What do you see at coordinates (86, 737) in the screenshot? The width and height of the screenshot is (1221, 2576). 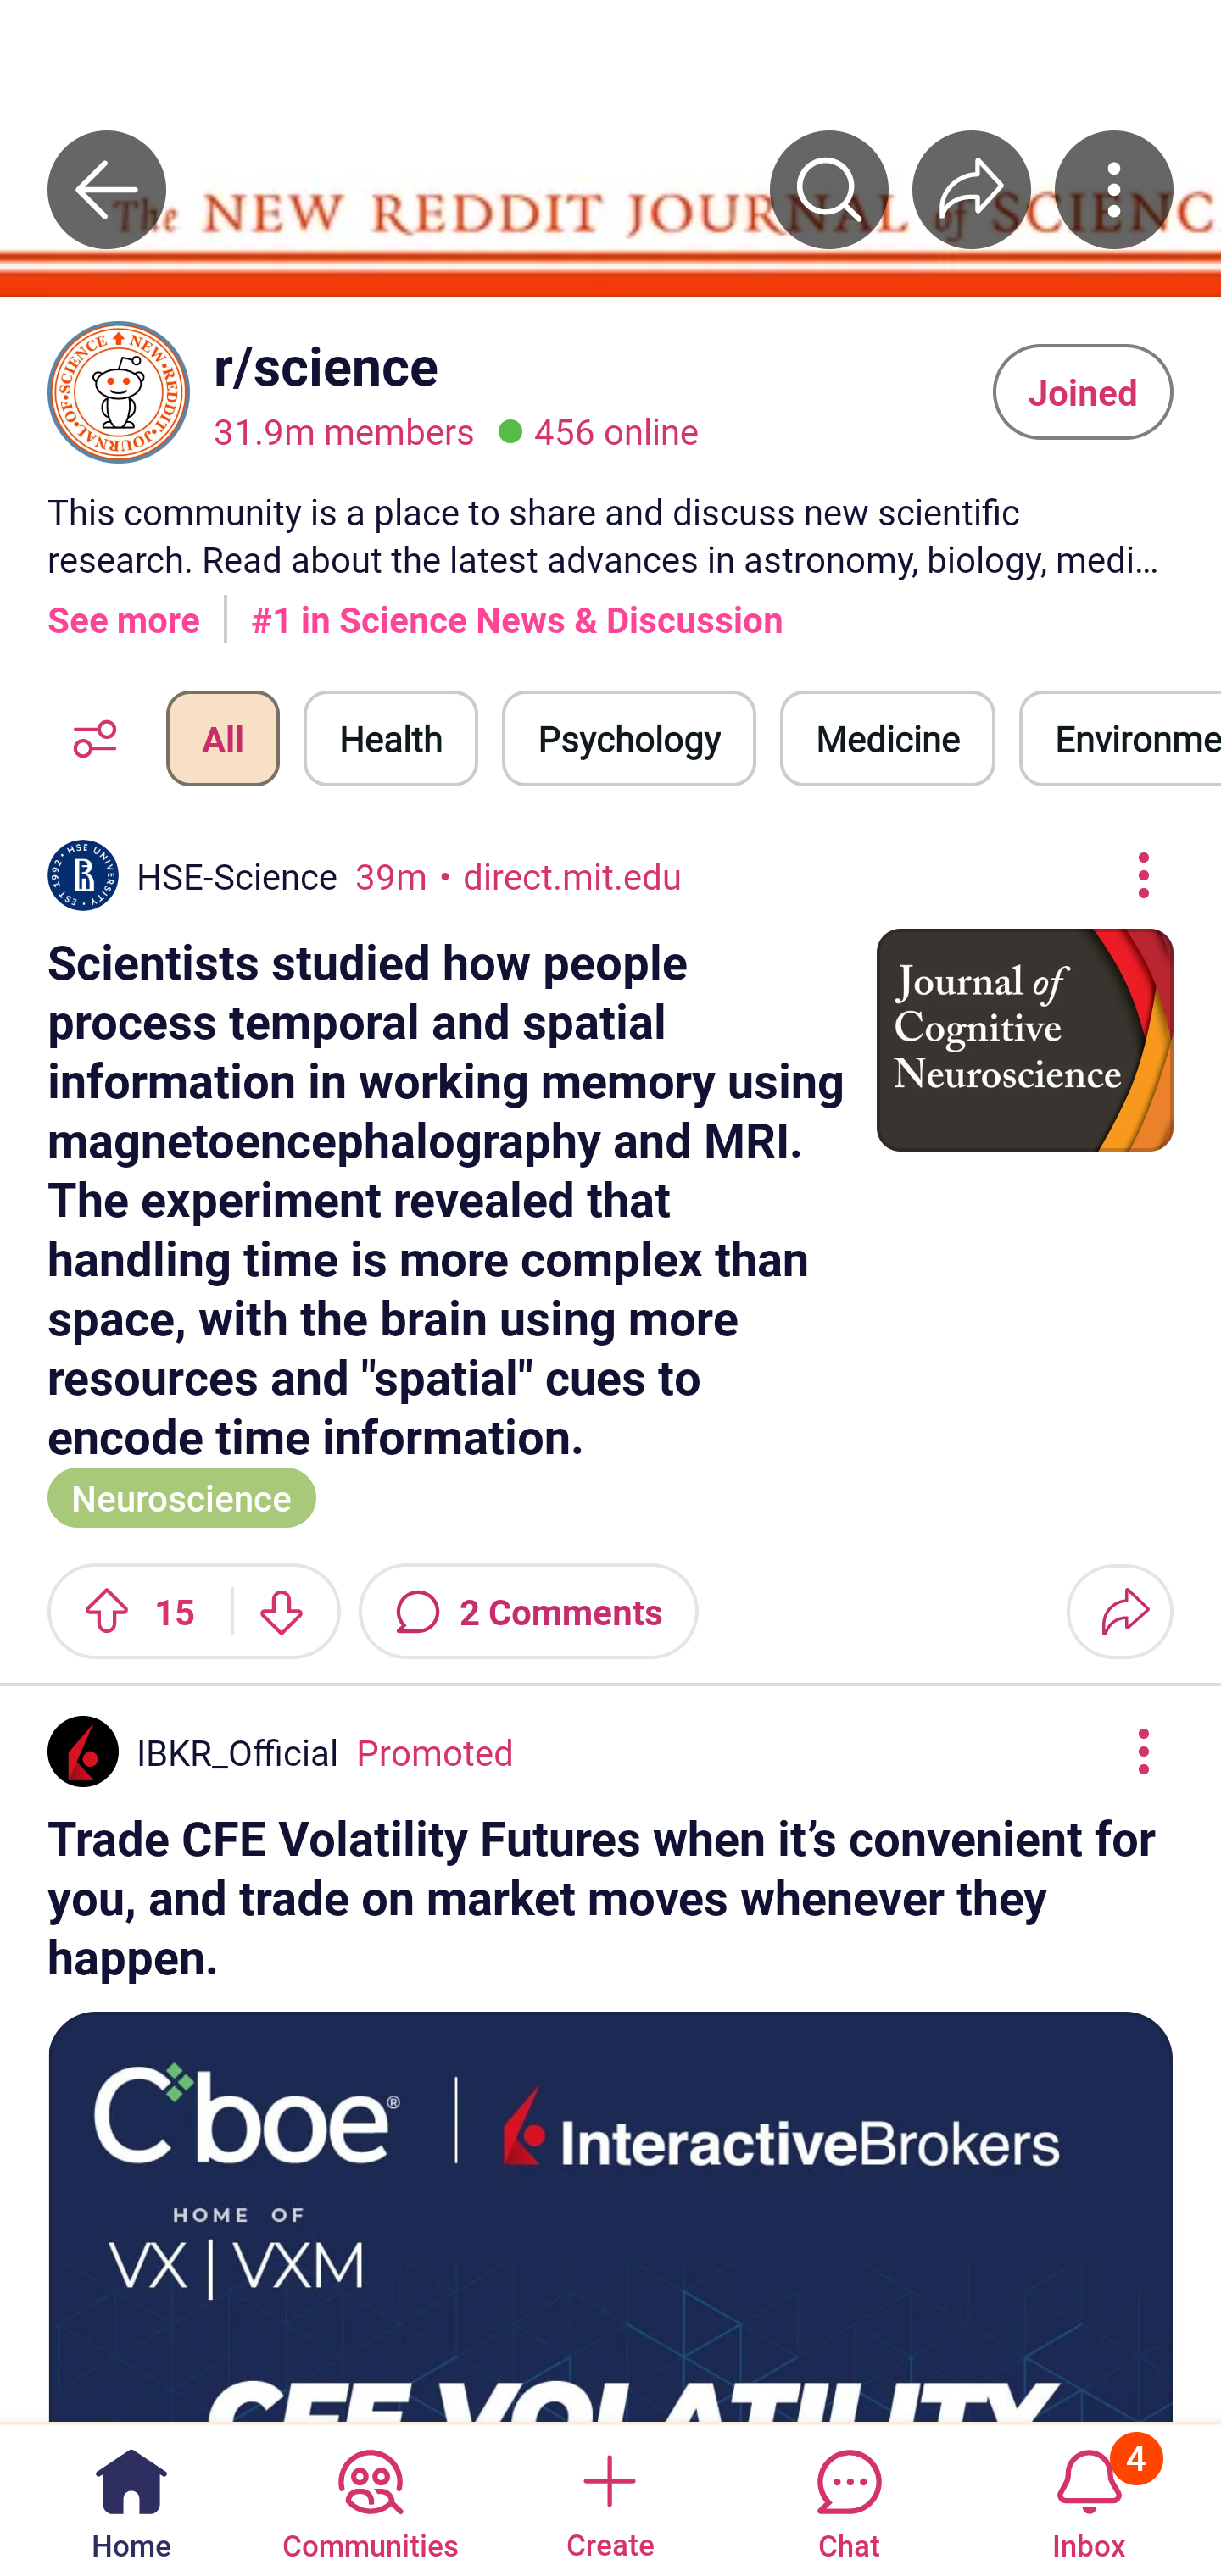 I see `Feed Options` at bounding box center [86, 737].